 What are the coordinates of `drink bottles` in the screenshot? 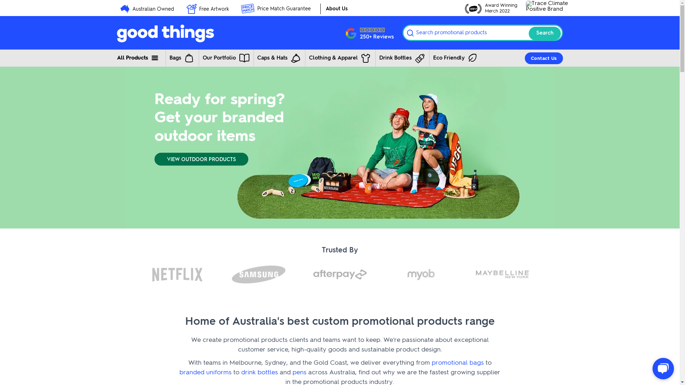 It's located at (260, 373).